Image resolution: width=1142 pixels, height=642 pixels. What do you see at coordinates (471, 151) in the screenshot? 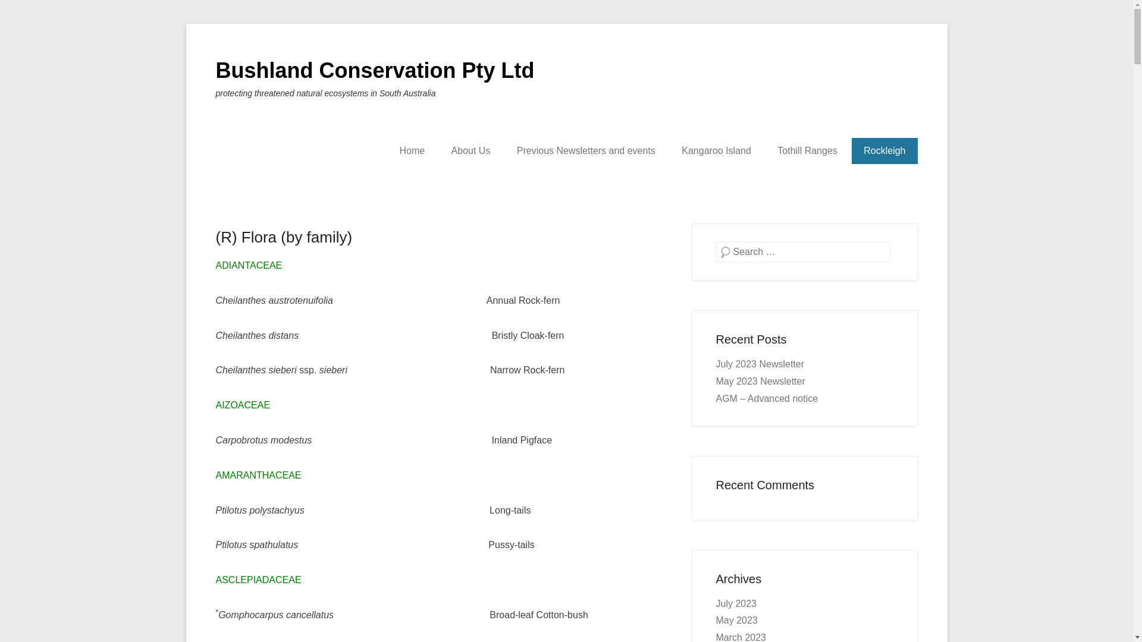
I see `About Us` at bounding box center [471, 151].